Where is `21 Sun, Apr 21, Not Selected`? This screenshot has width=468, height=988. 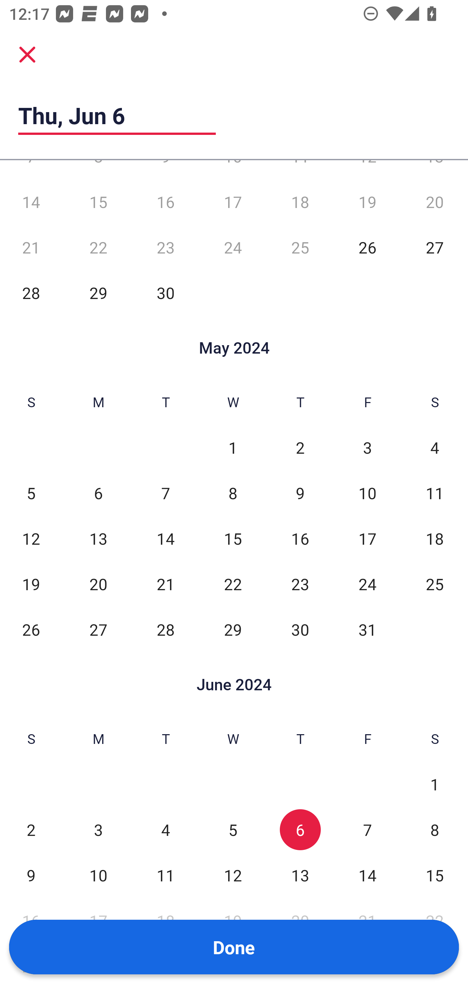
21 Sun, Apr 21, Not Selected is located at coordinates (31, 247).